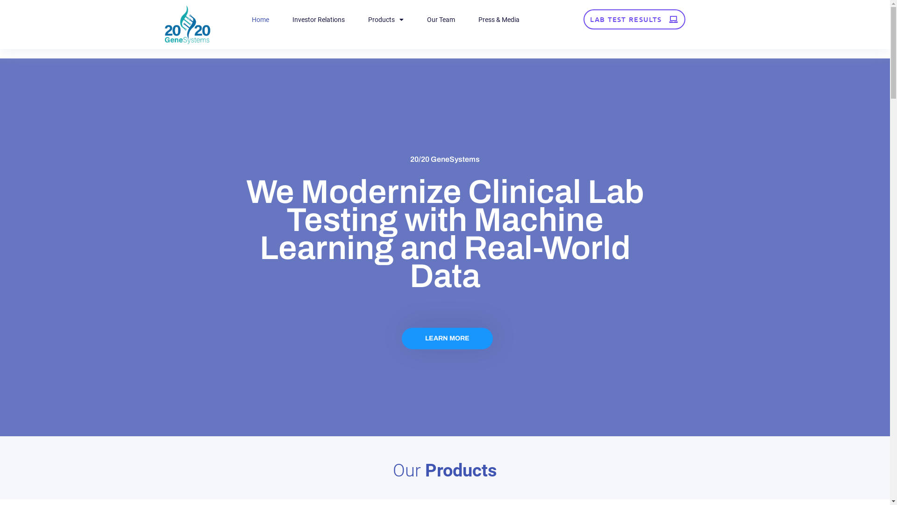 The image size is (897, 505). I want to click on Home, so click(261, 20).